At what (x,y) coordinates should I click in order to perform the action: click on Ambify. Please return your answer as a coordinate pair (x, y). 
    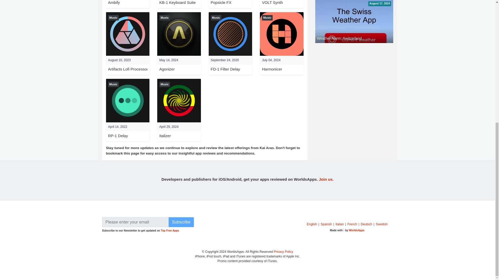
    Looking at the image, I should click on (114, 3).